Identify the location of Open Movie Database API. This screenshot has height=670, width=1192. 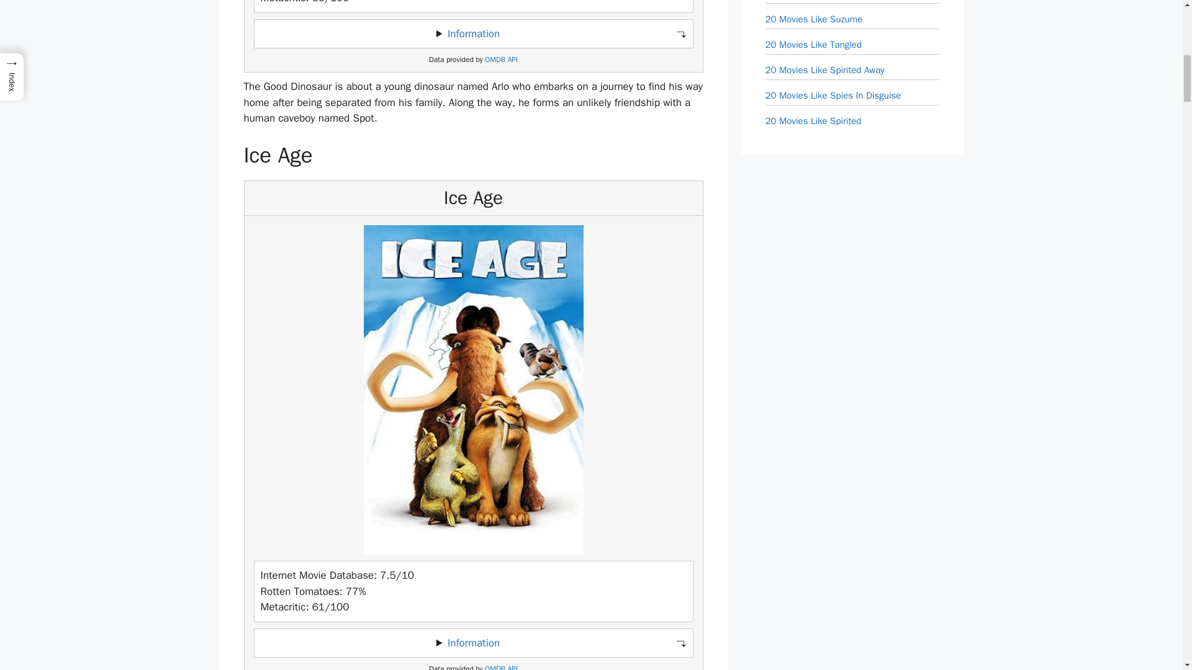
(501, 668).